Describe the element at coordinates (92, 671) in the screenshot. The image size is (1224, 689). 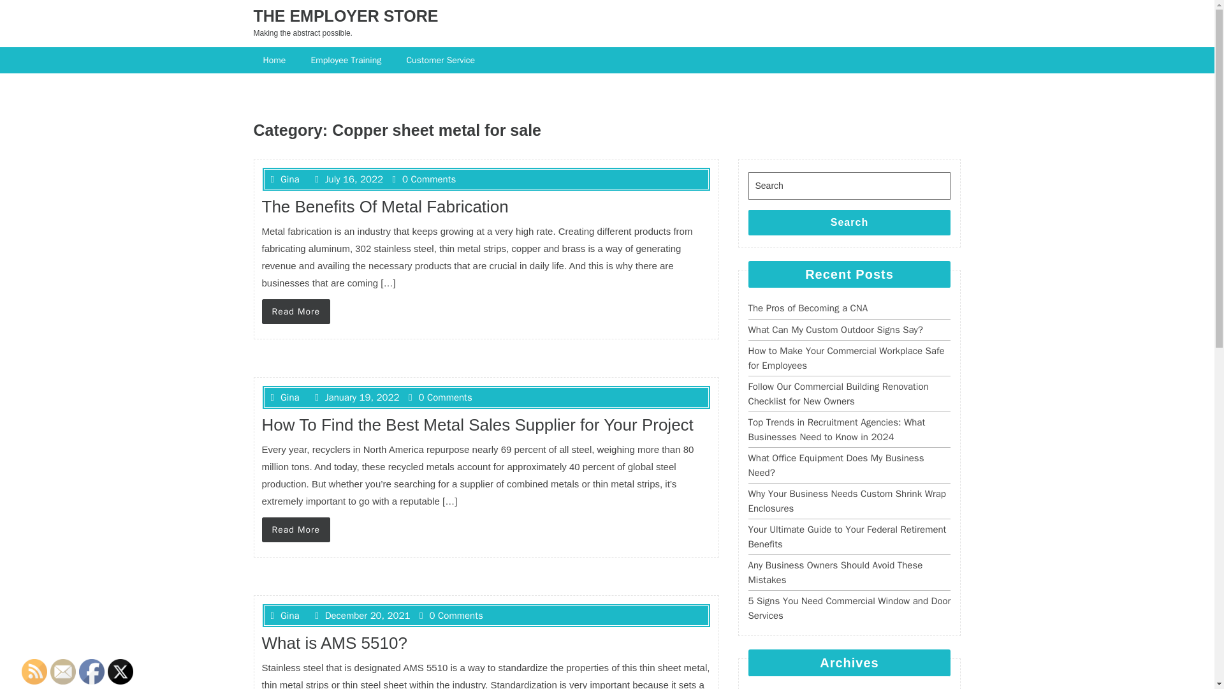
I see `Facebook` at that location.